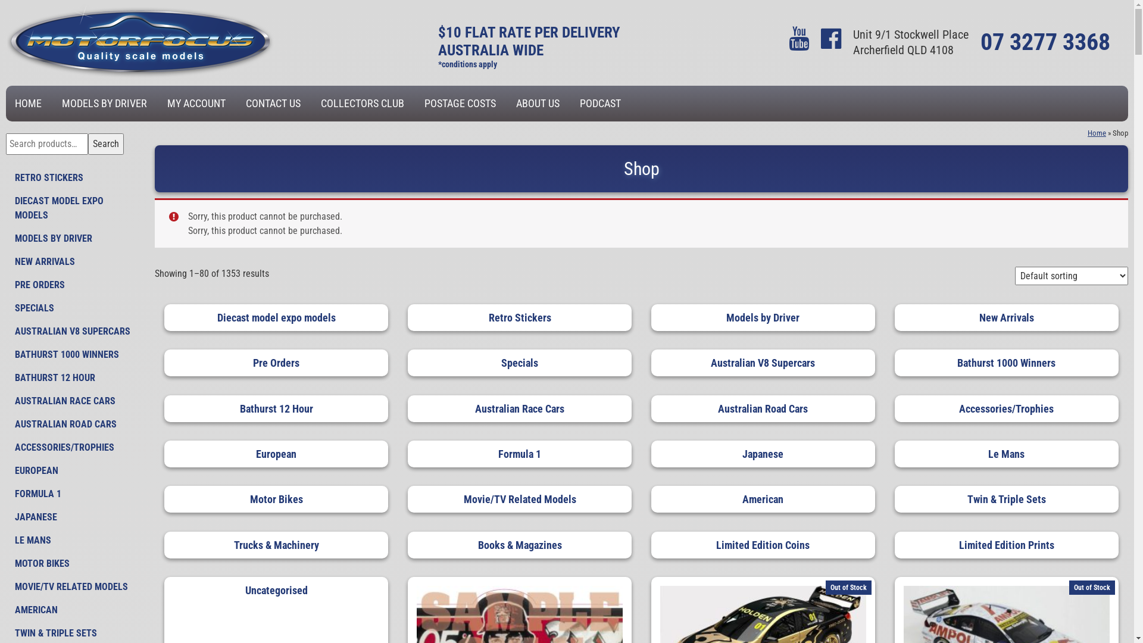  I want to click on European, so click(276, 454).